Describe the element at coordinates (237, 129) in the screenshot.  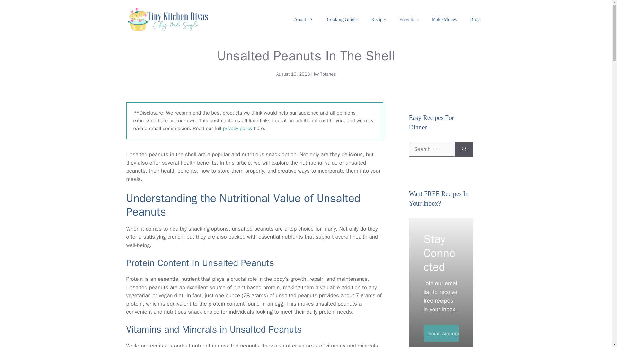
I see `privacy policy` at that location.